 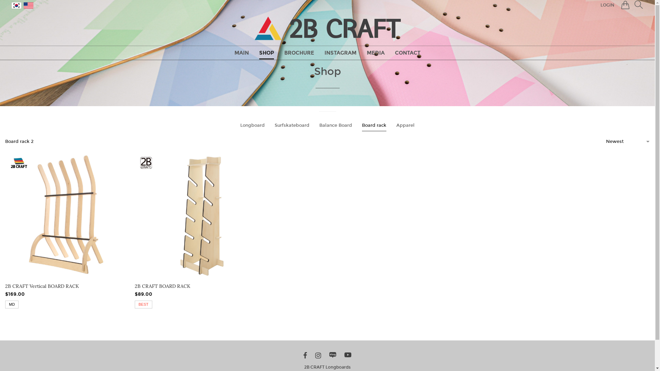 I want to click on 2B CRAFT BOARD RACK, so click(x=198, y=286).